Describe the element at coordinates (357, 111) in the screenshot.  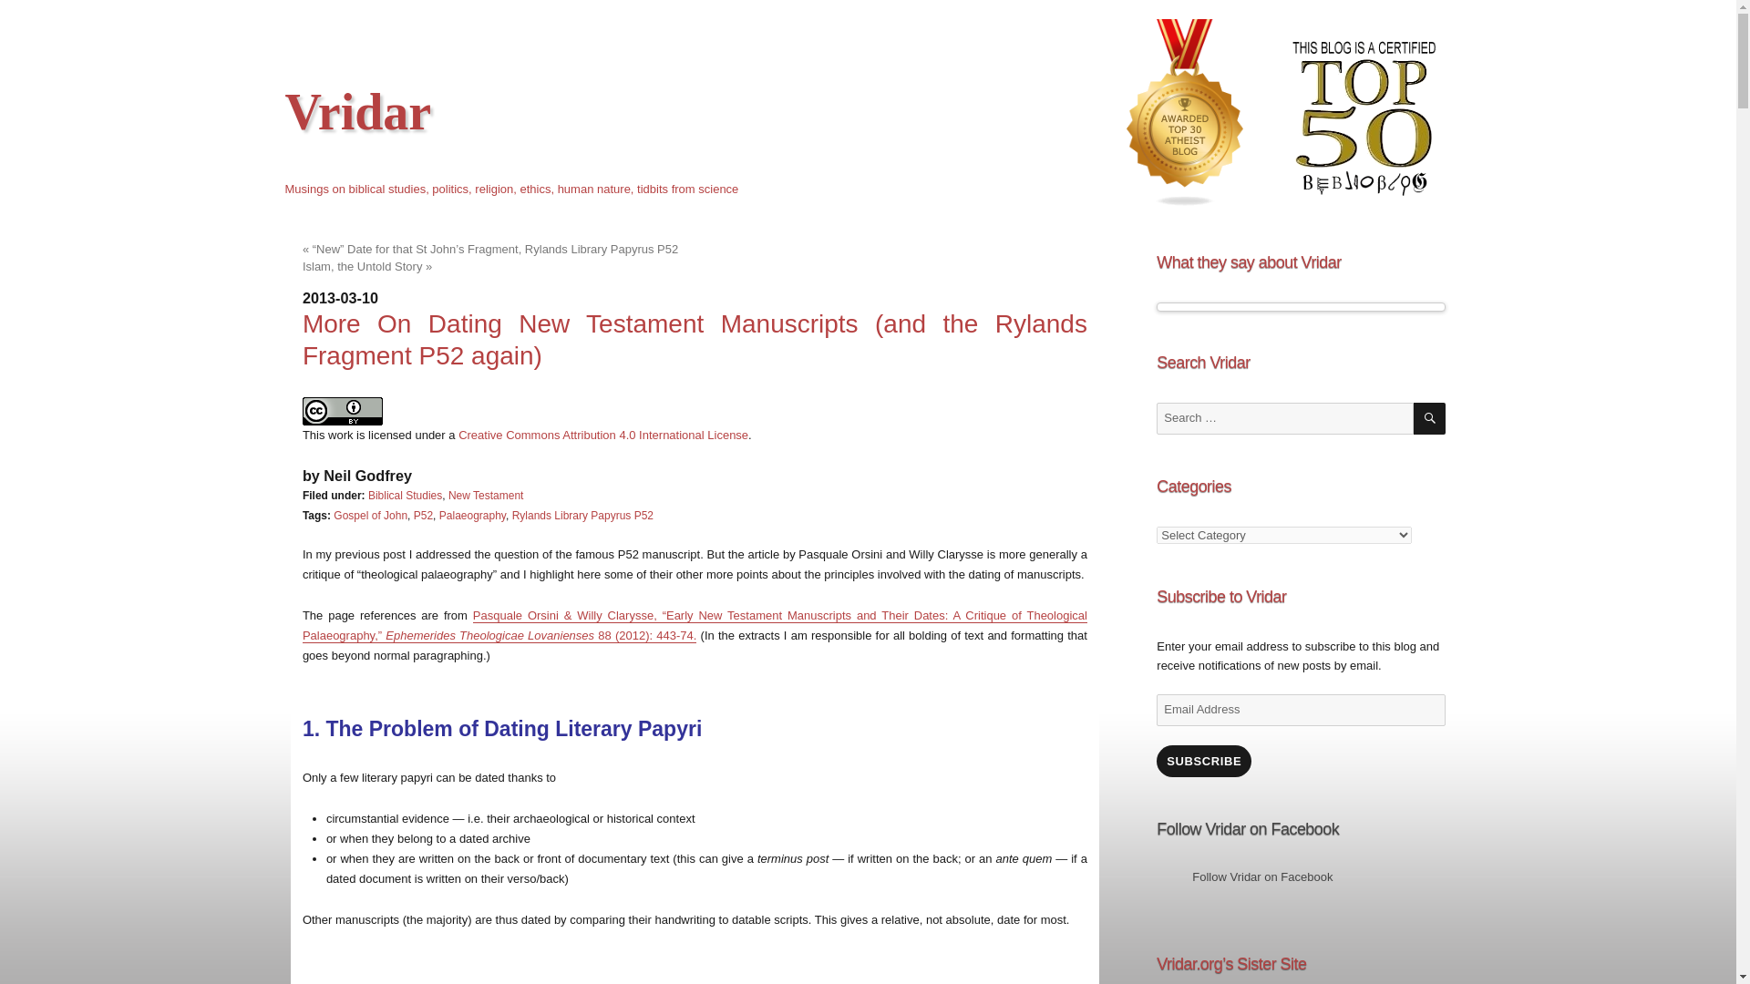
I see `Vridar` at that location.